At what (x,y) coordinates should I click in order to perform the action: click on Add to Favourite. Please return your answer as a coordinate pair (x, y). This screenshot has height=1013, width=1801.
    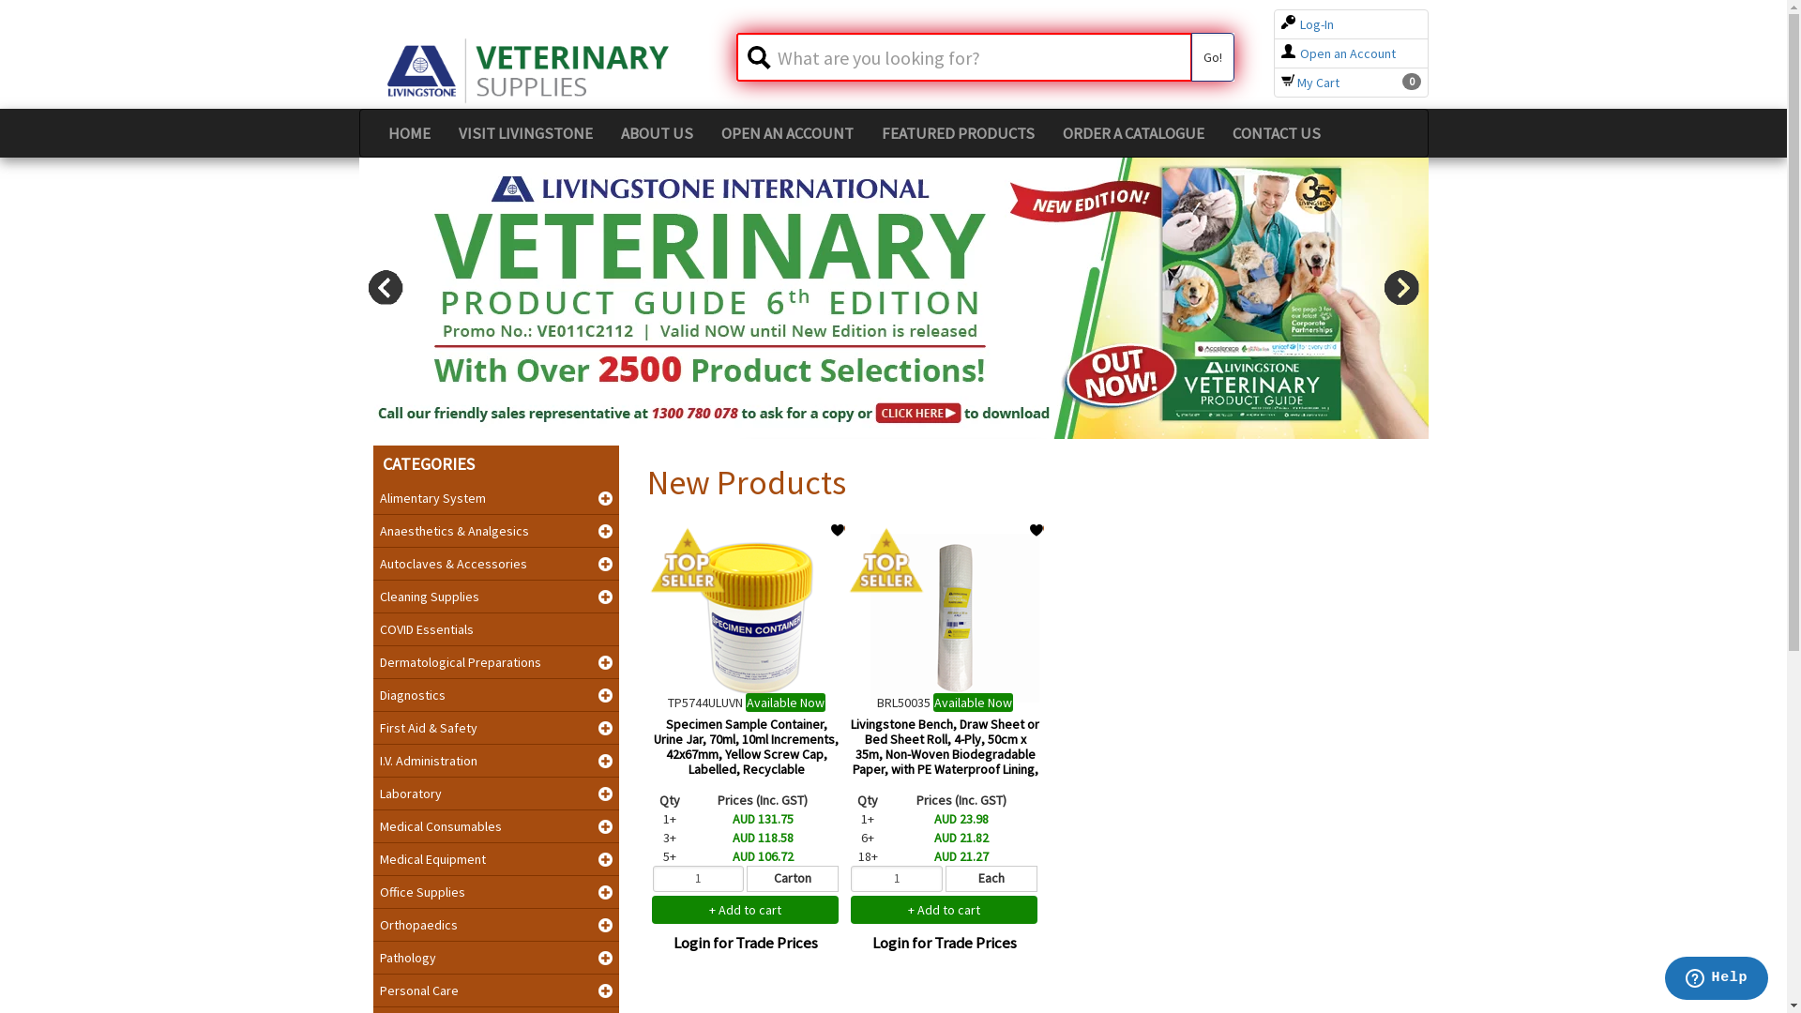
    Looking at the image, I should click on (839, 531).